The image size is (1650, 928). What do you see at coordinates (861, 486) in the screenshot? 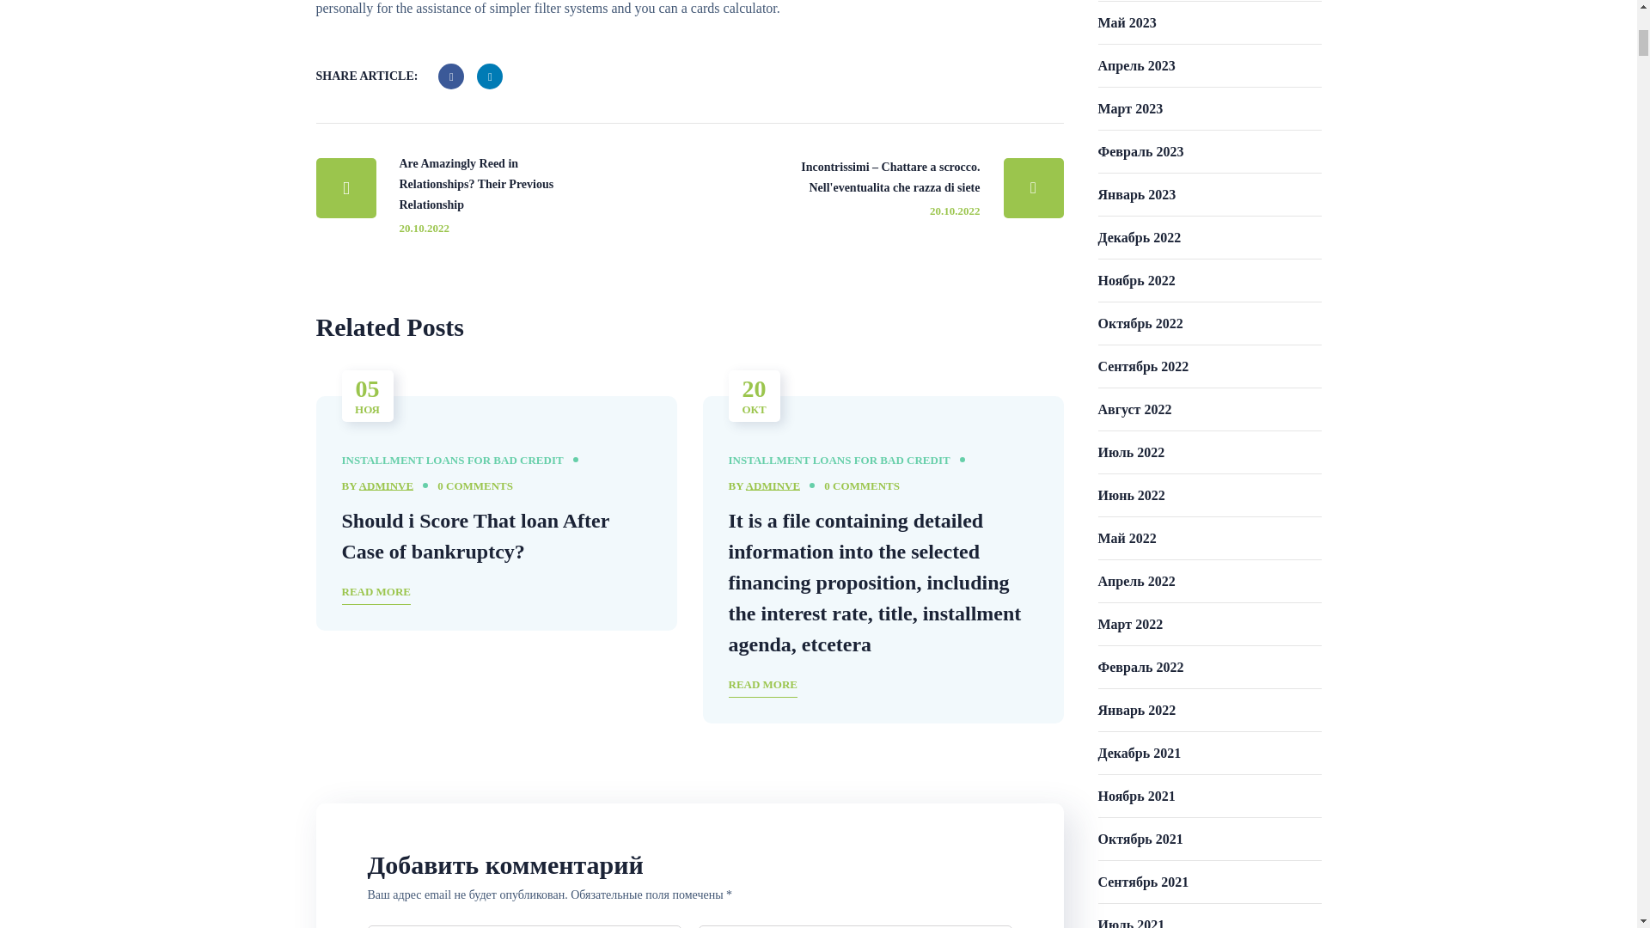
I see `0 COMMENTS` at bounding box center [861, 486].